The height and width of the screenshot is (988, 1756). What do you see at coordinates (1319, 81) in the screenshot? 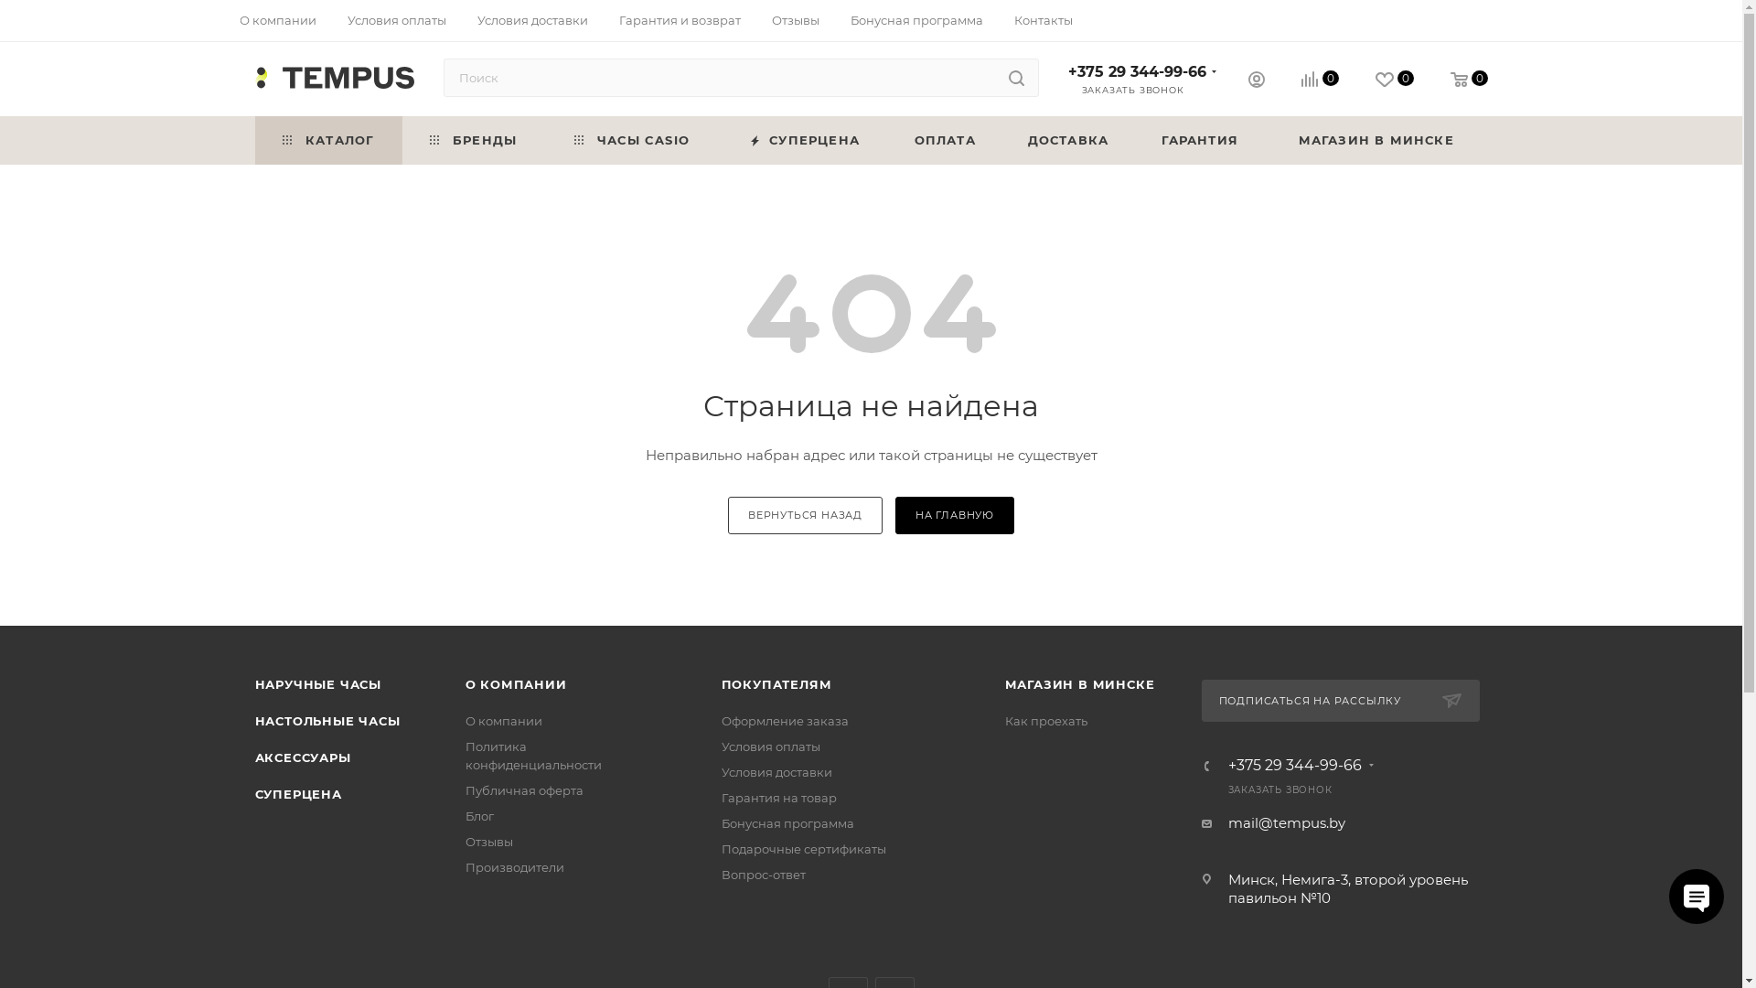
I see `0` at bounding box center [1319, 81].